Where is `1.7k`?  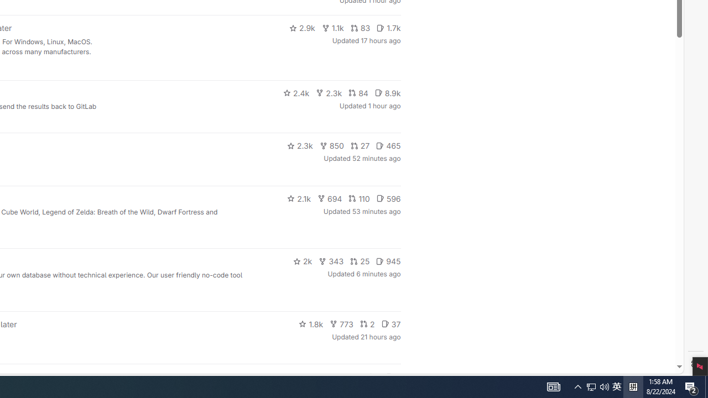
1.7k is located at coordinates (388, 28).